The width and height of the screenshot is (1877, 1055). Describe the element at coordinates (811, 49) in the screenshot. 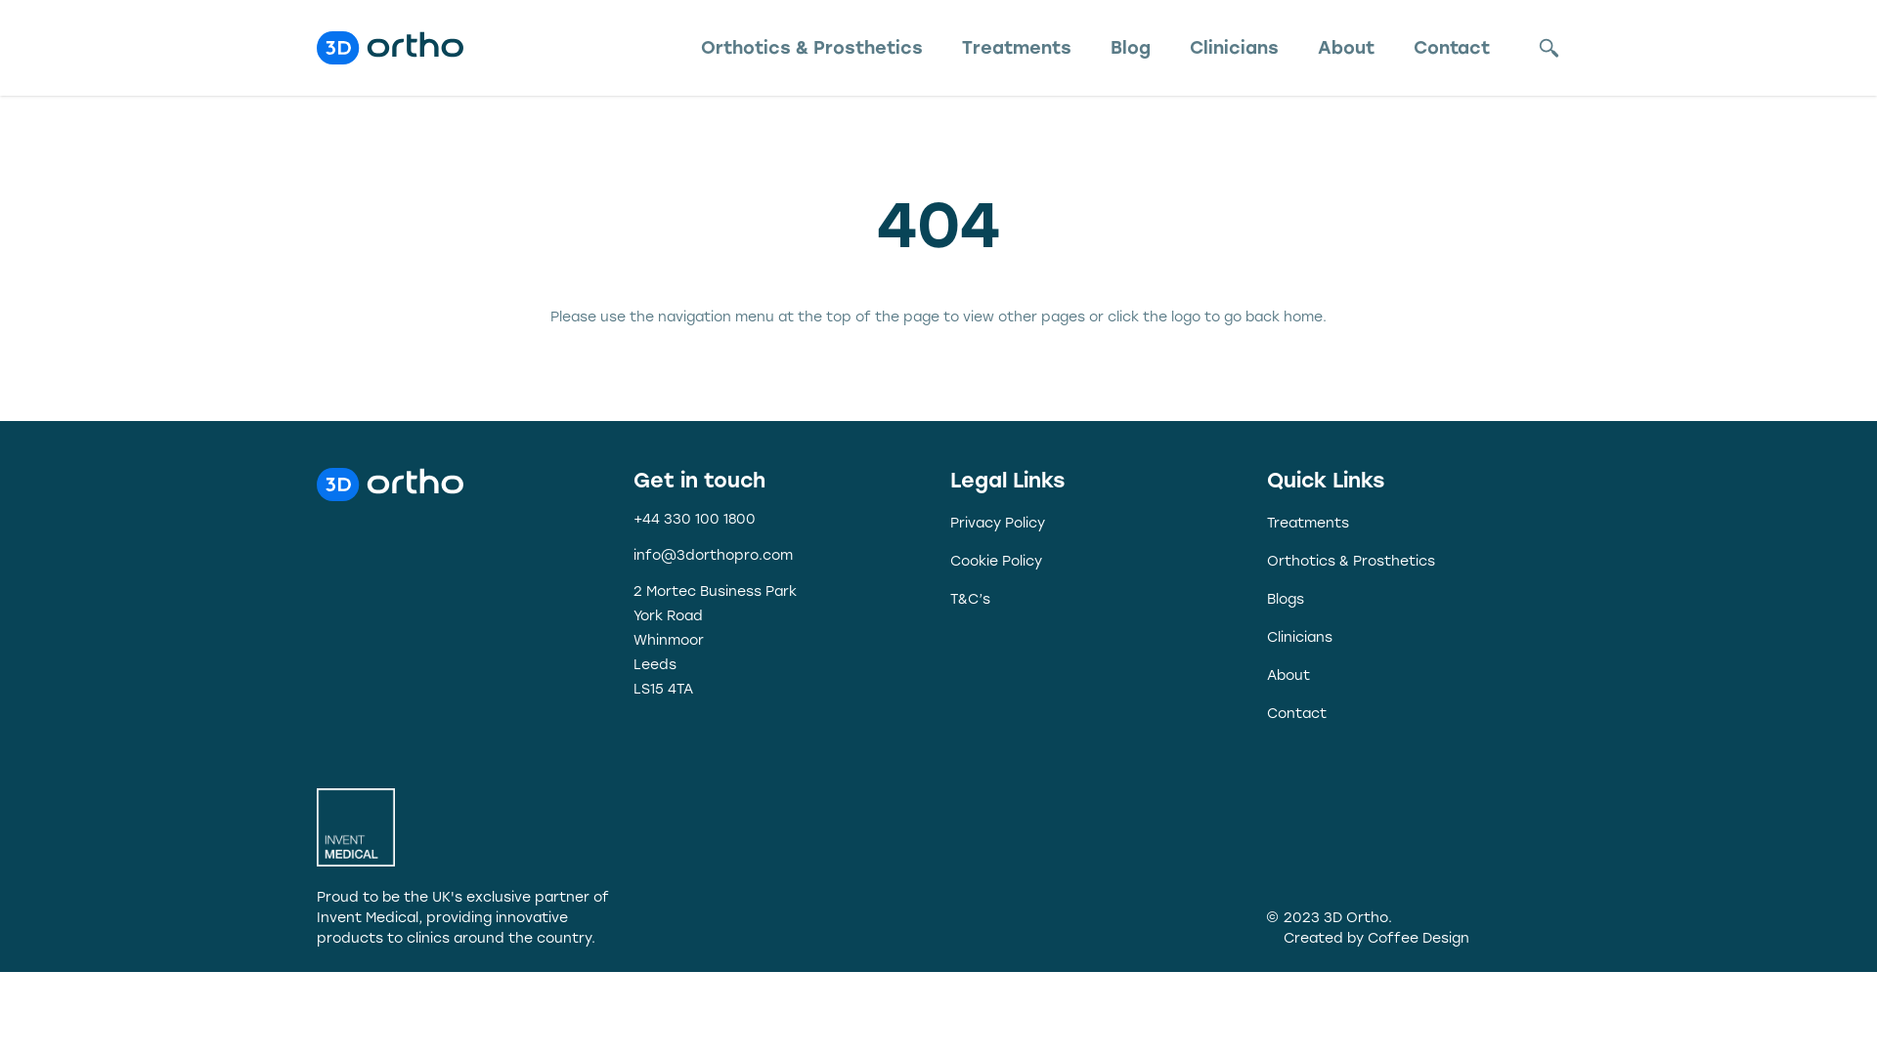

I see `Orthotics & Prosthetics` at that location.